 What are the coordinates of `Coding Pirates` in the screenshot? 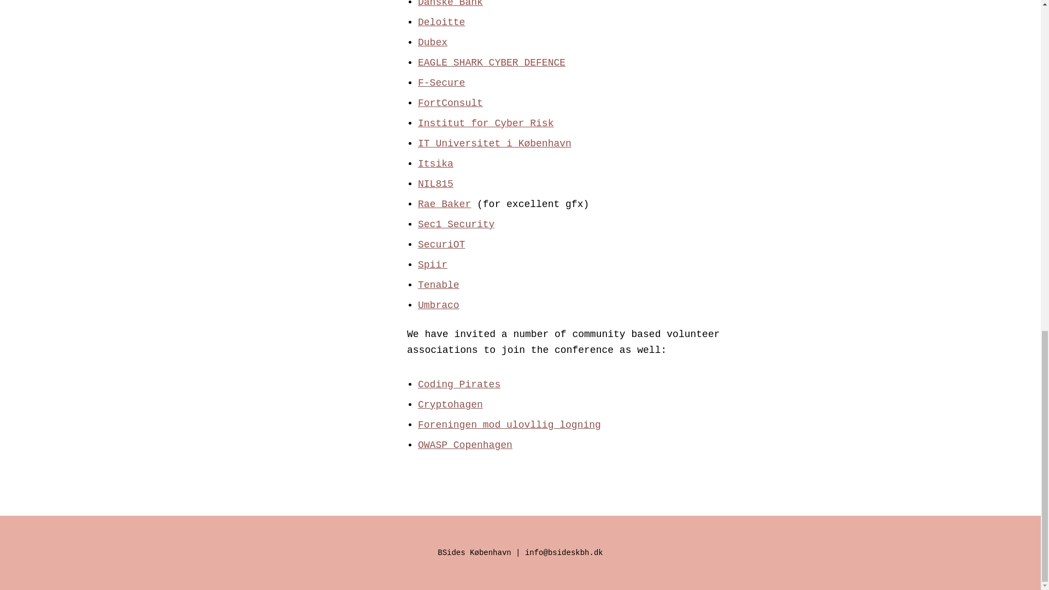 It's located at (459, 385).